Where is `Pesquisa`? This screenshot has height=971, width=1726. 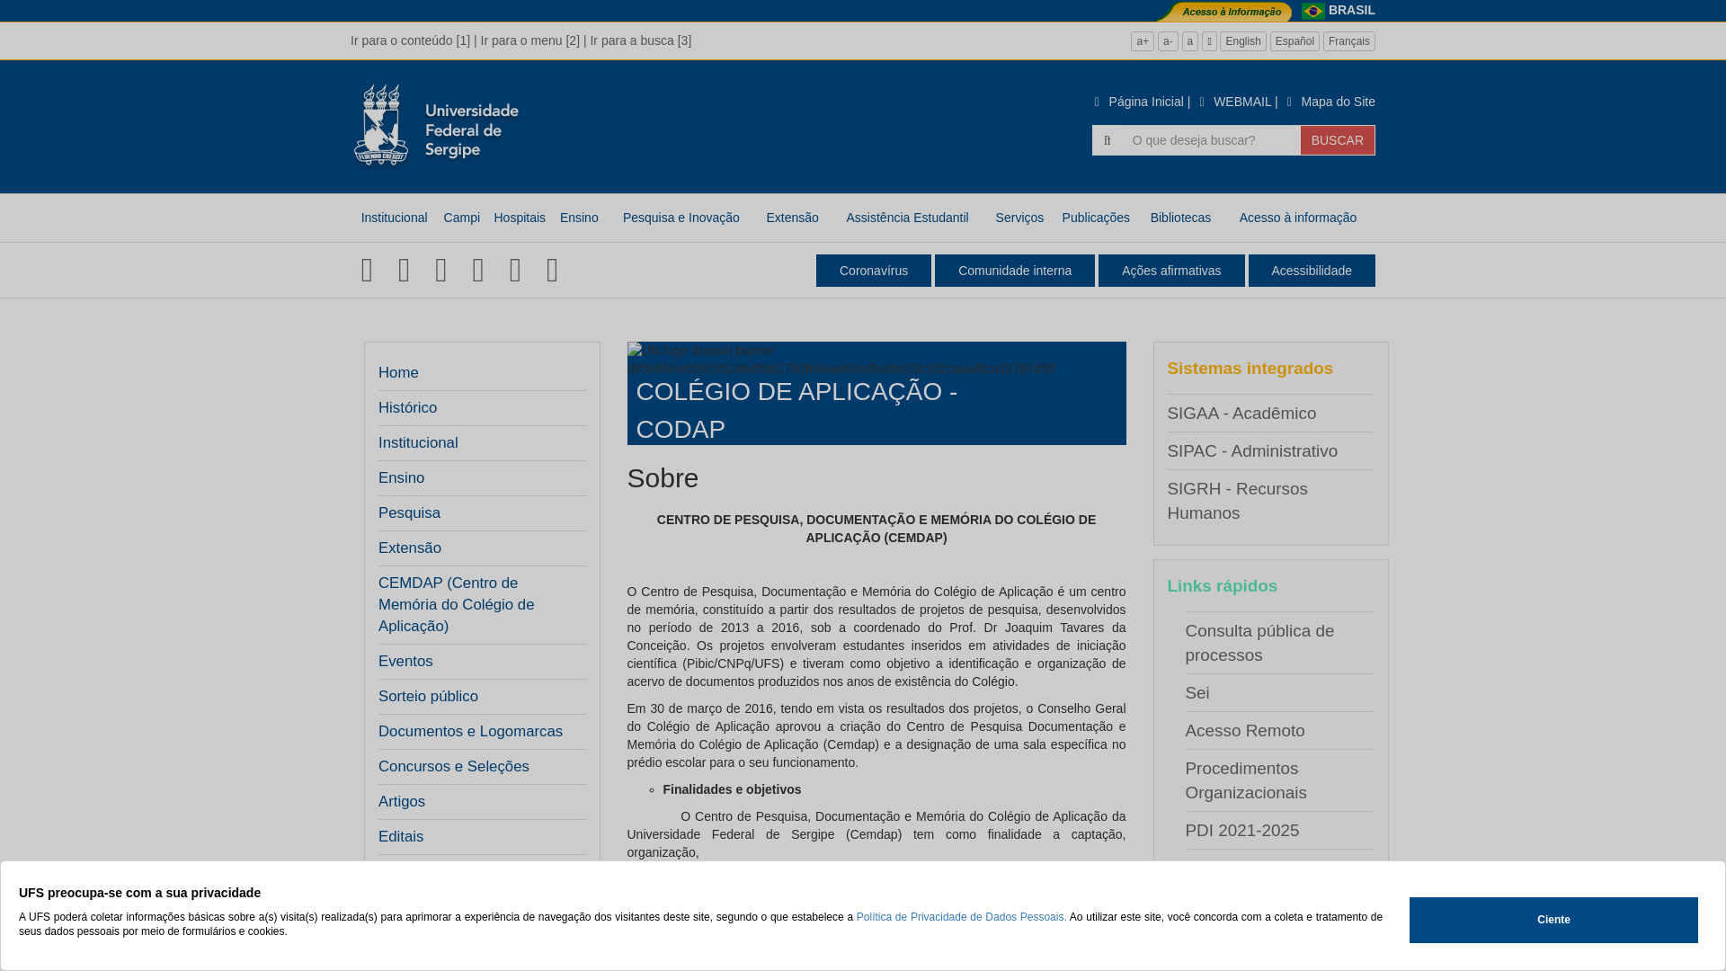
Pesquisa is located at coordinates (476, 513).